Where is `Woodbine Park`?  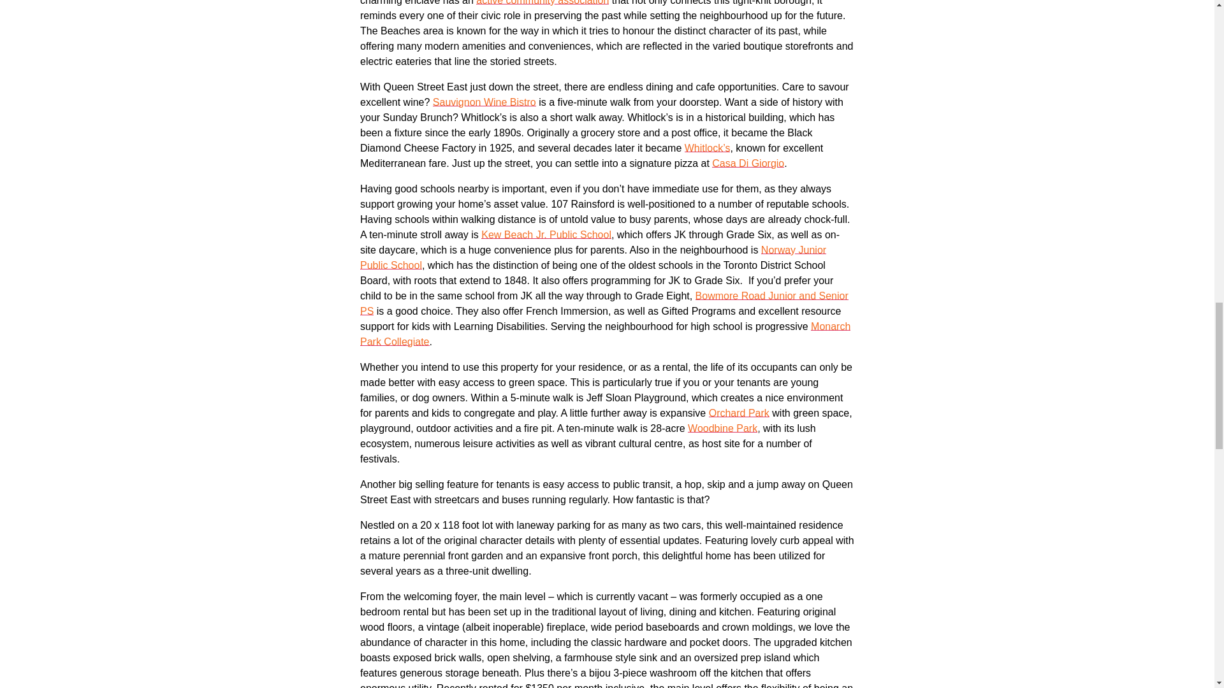 Woodbine Park is located at coordinates (723, 428).